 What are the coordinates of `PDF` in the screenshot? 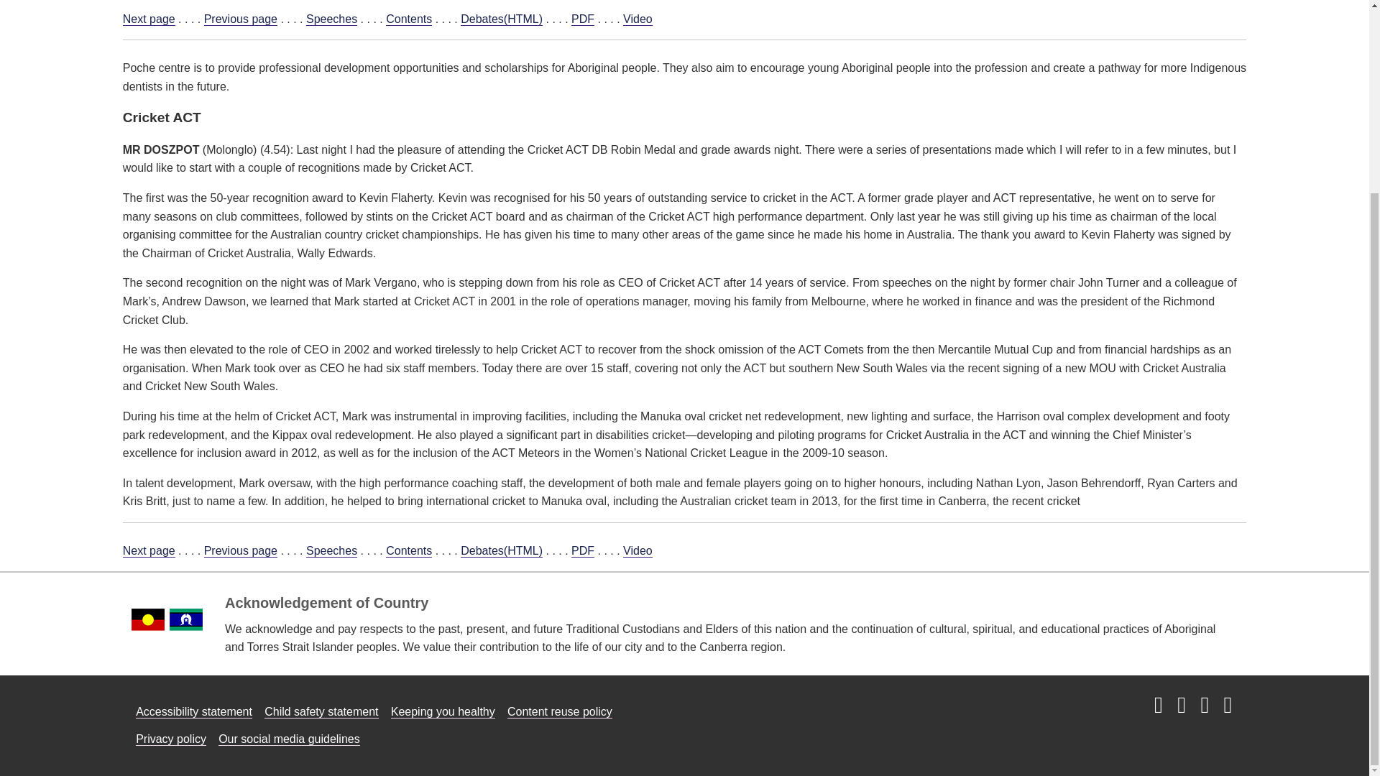 It's located at (582, 19).